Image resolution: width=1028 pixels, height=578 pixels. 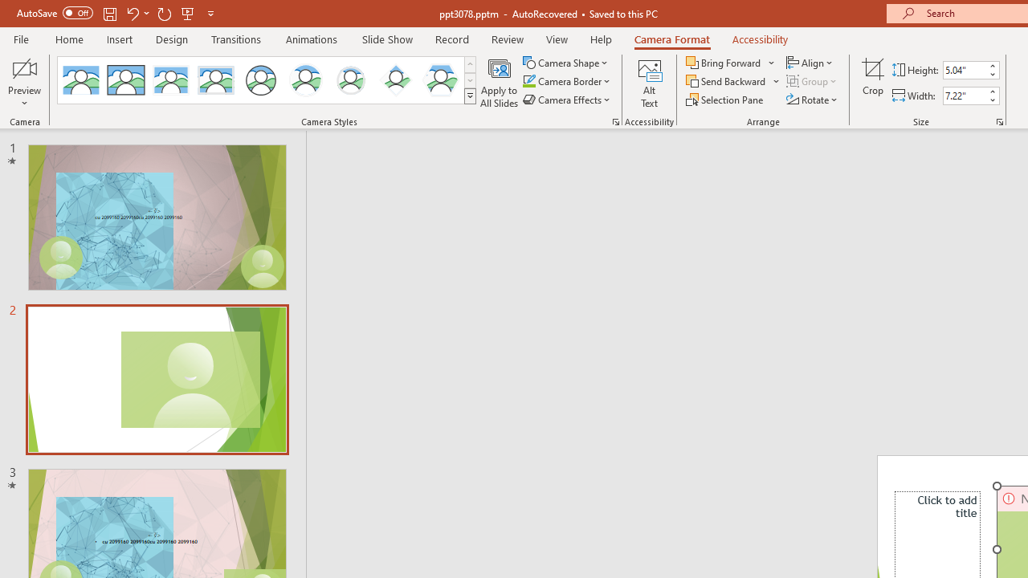 I want to click on Camera Styles, so click(x=470, y=96).